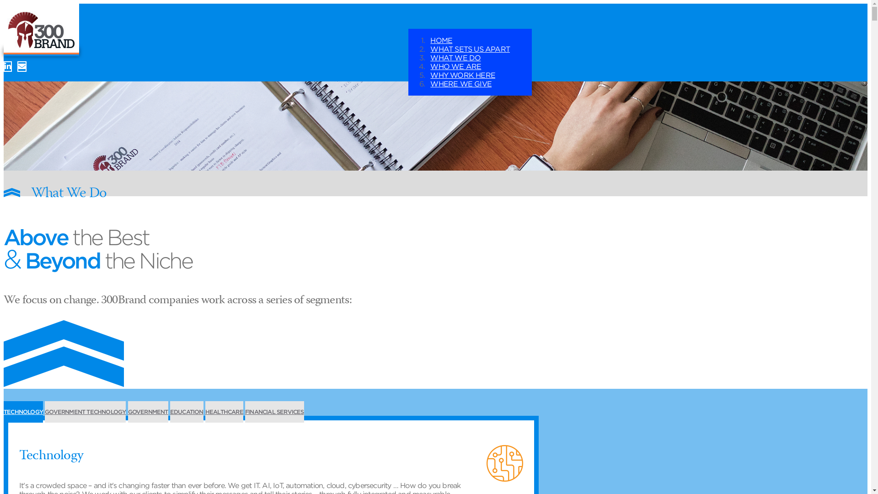  I want to click on FINANCIAL SERVICES, so click(274, 412).